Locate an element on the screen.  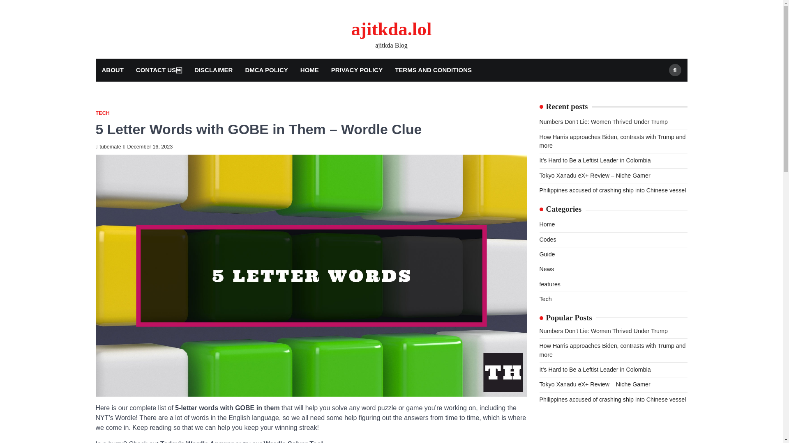
TERMS AND CONDITIONS is located at coordinates (433, 70).